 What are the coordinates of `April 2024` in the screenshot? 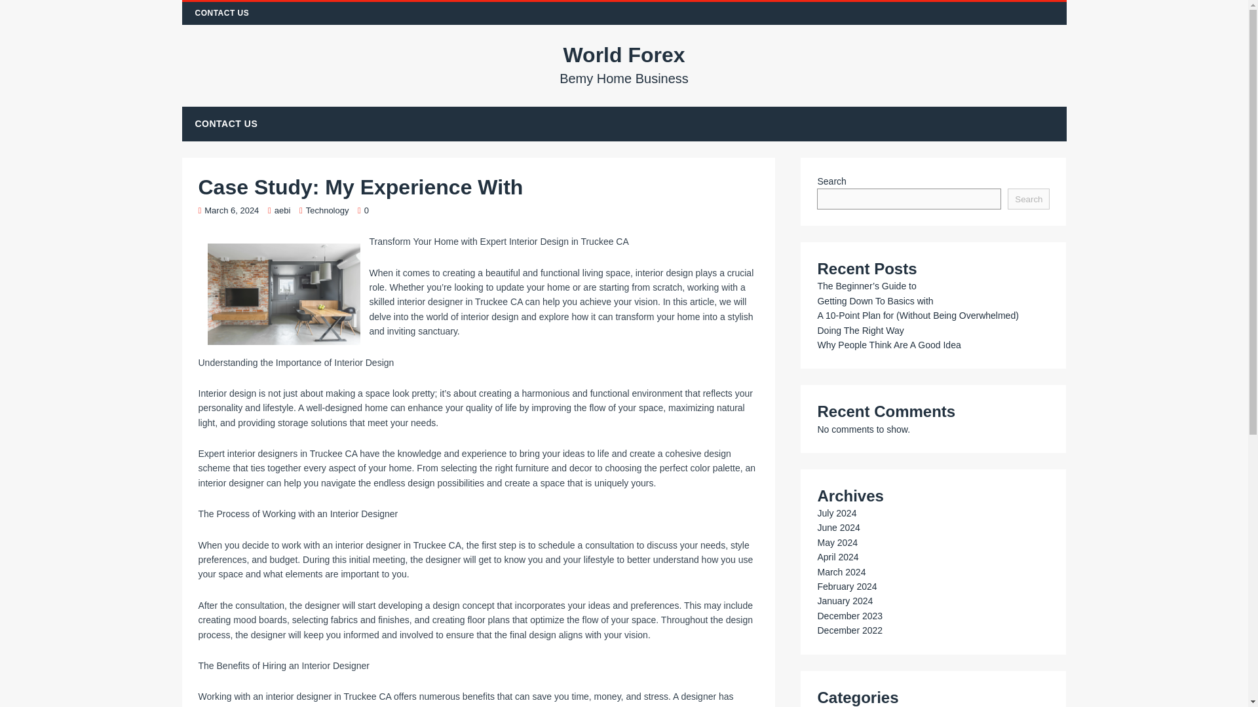 It's located at (282, 211).